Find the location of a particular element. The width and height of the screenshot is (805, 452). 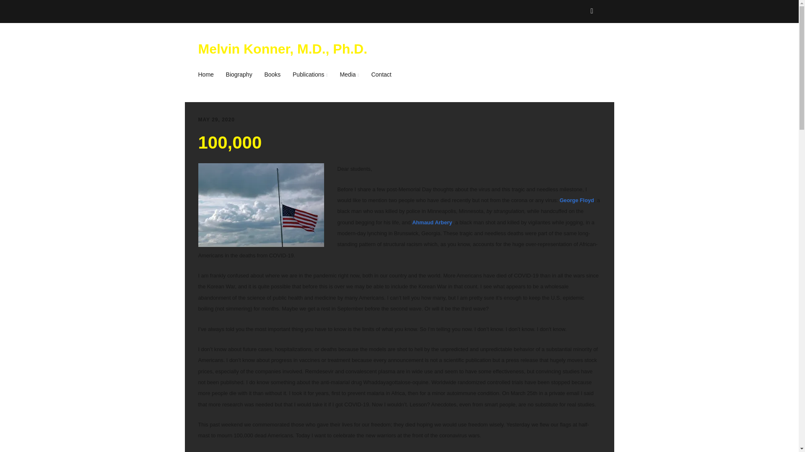

Ahmaud Arbery is located at coordinates (432, 222).